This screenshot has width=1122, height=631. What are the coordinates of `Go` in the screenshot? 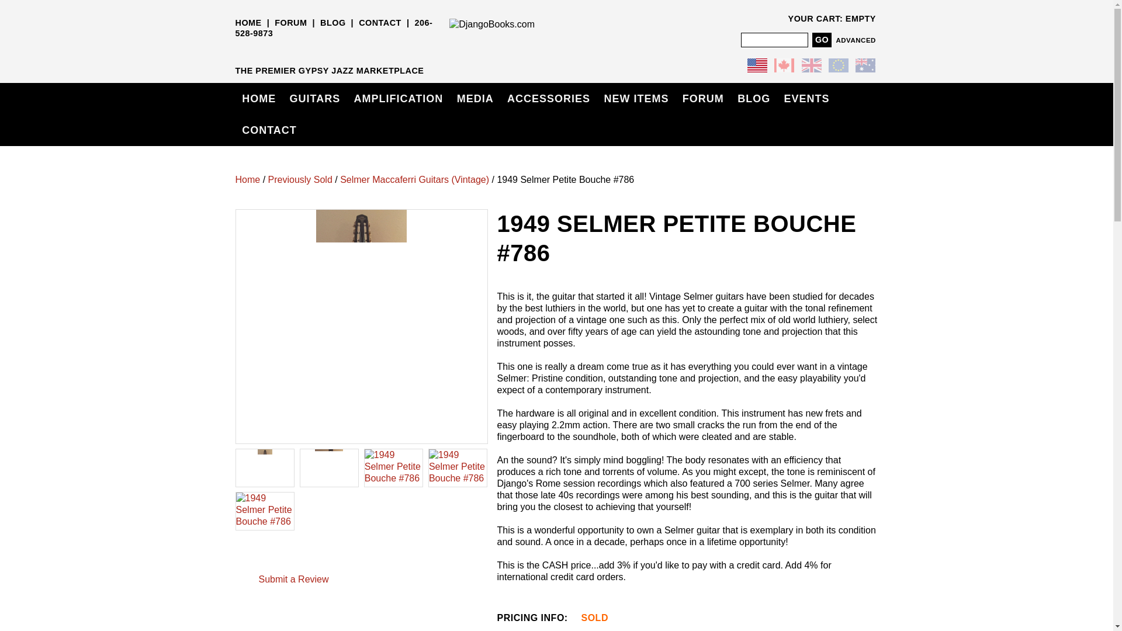 It's located at (822, 40).